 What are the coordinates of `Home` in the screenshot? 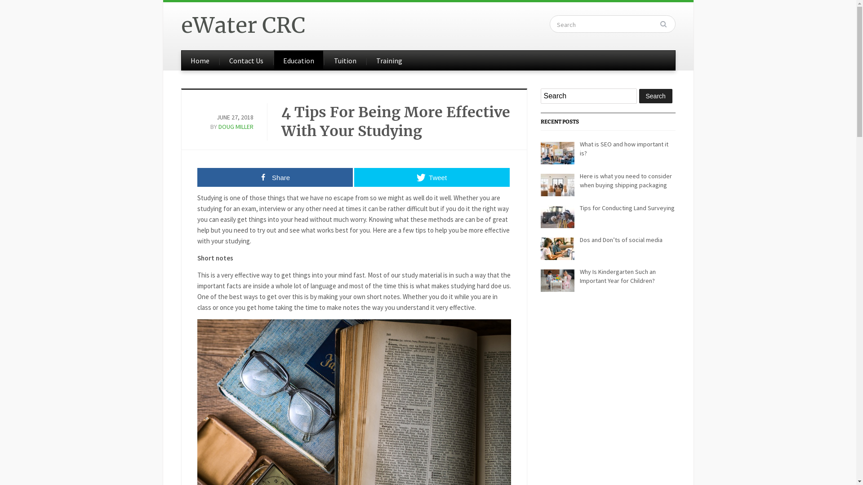 It's located at (200, 61).